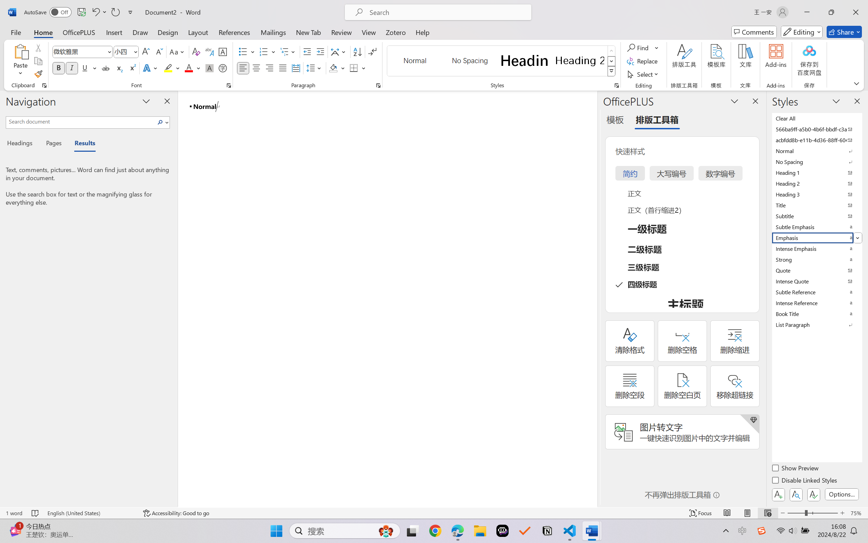 This screenshot has height=543, width=868. Describe the element at coordinates (734, 101) in the screenshot. I see `Task Pane Options` at that location.